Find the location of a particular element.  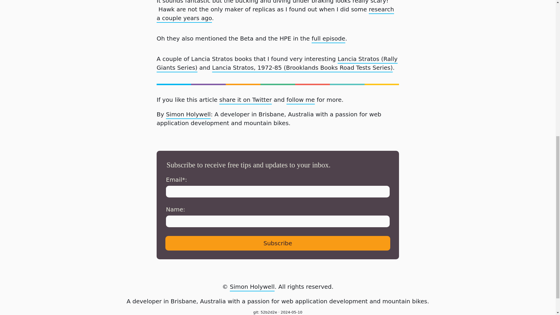

research a couple years ago is located at coordinates (275, 14).